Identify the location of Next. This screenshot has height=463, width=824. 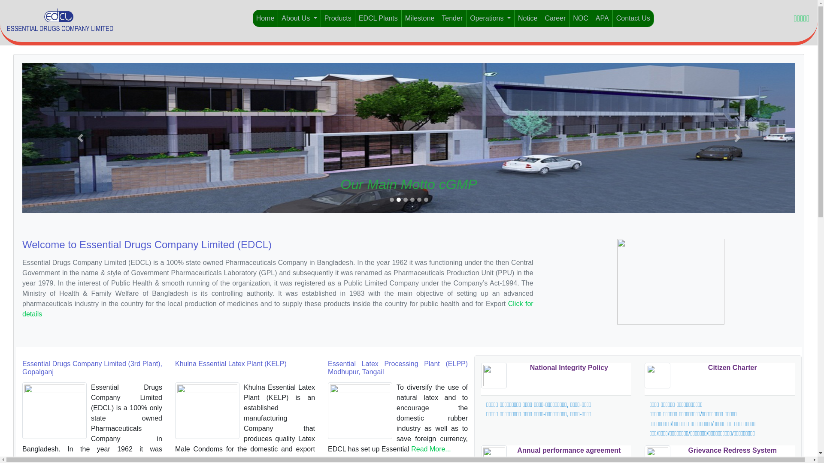
(737, 138).